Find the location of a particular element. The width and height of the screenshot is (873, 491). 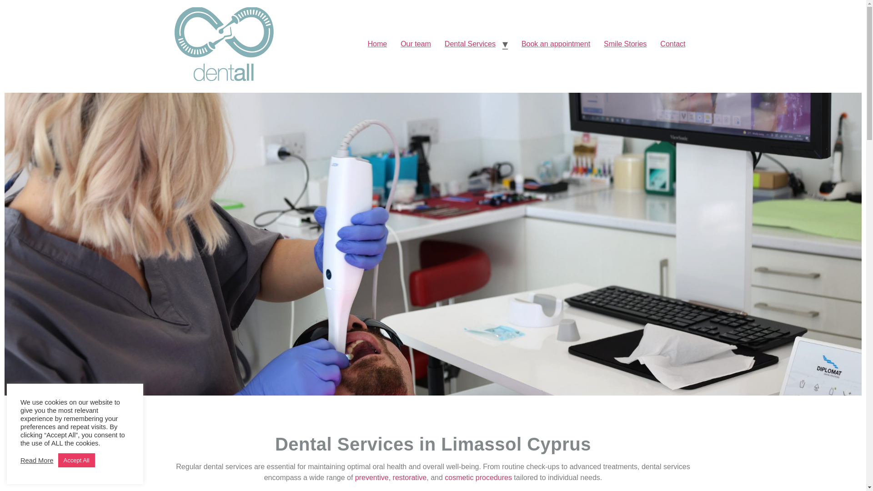

Home is located at coordinates (376, 44).